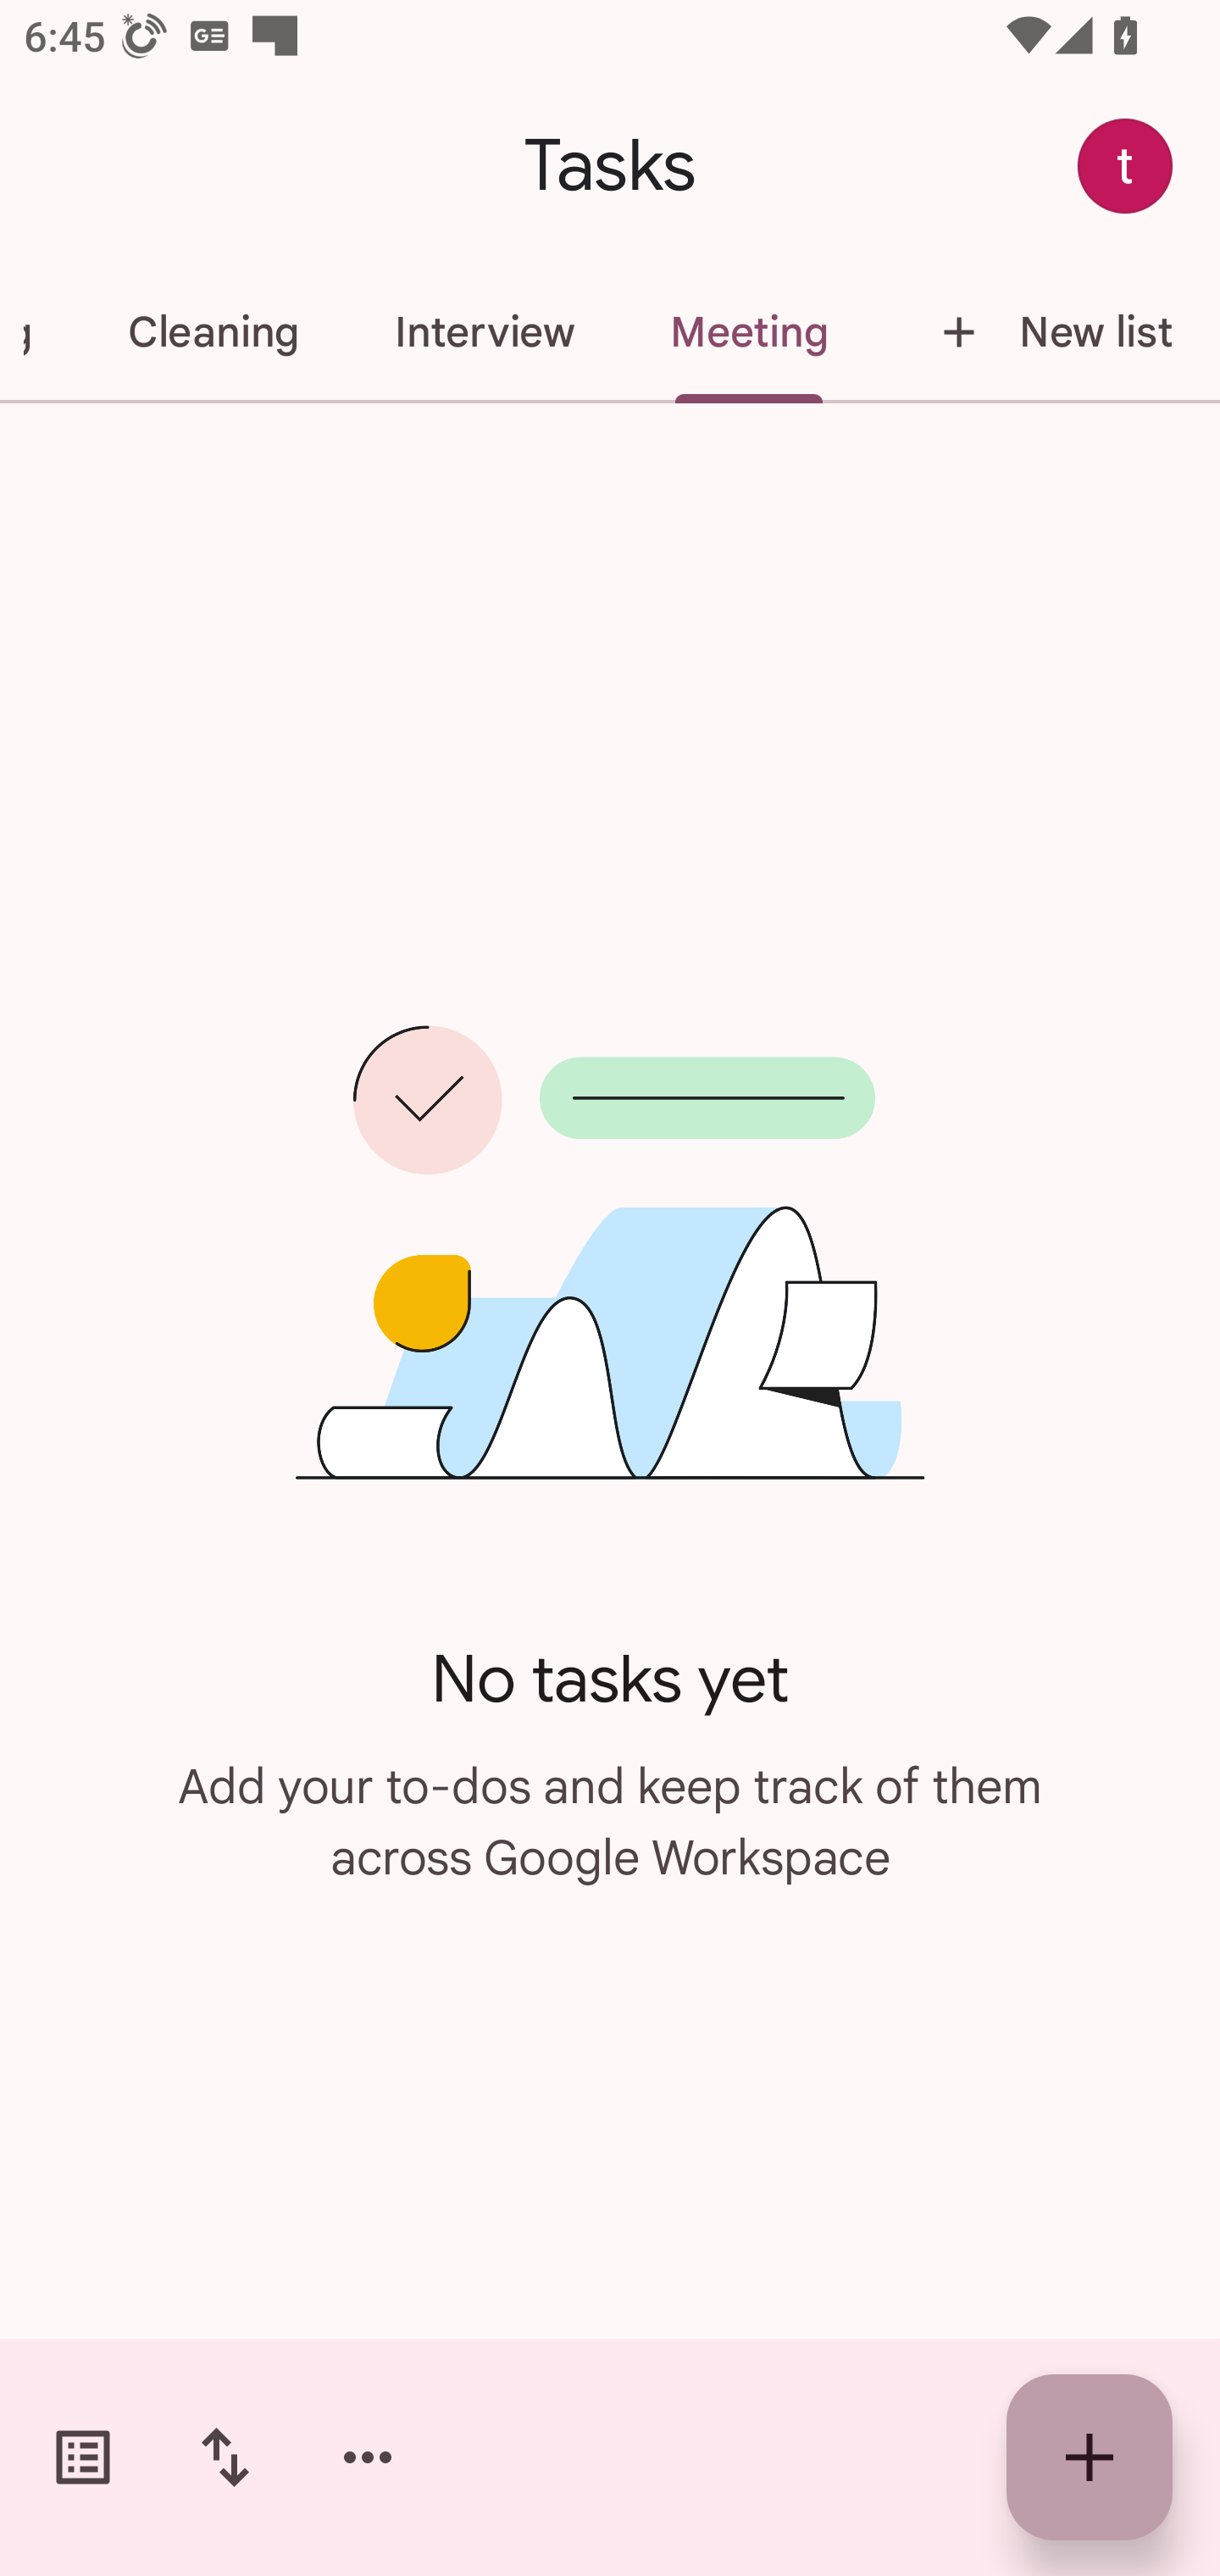  What do you see at coordinates (484, 332) in the screenshot?
I see `Interview` at bounding box center [484, 332].